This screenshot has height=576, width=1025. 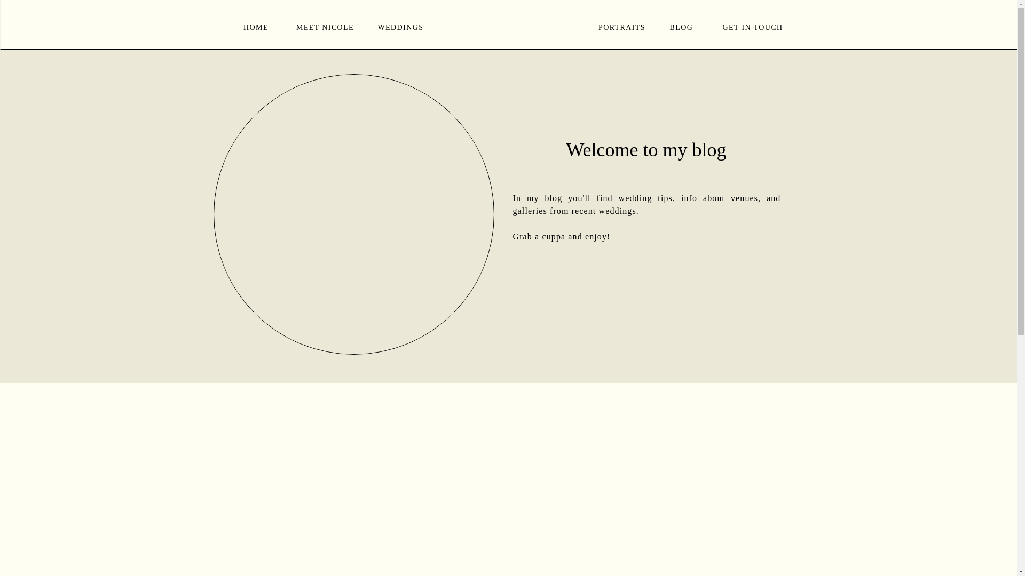 I want to click on PORTRAITS, so click(x=622, y=27).